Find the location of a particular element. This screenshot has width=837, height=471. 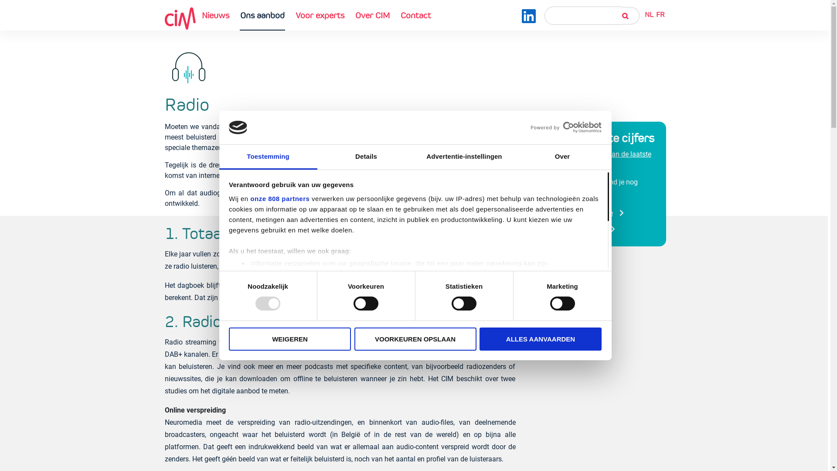

Ons aanbod is located at coordinates (262, 15).